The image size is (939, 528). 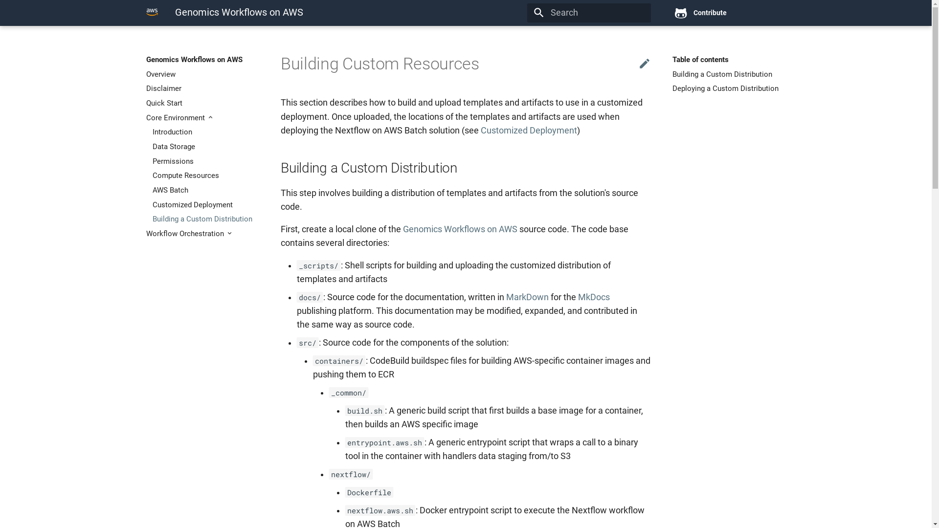 What do you see at coordinates (206, 161) in the screenshot?
I see `Permissions` at bounding box center [206, 161].